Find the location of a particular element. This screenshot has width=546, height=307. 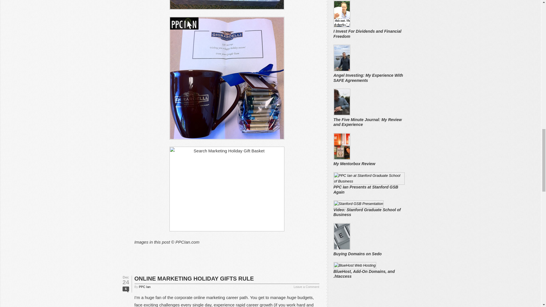

Leave a Comment is located at coordinates (307, 287).